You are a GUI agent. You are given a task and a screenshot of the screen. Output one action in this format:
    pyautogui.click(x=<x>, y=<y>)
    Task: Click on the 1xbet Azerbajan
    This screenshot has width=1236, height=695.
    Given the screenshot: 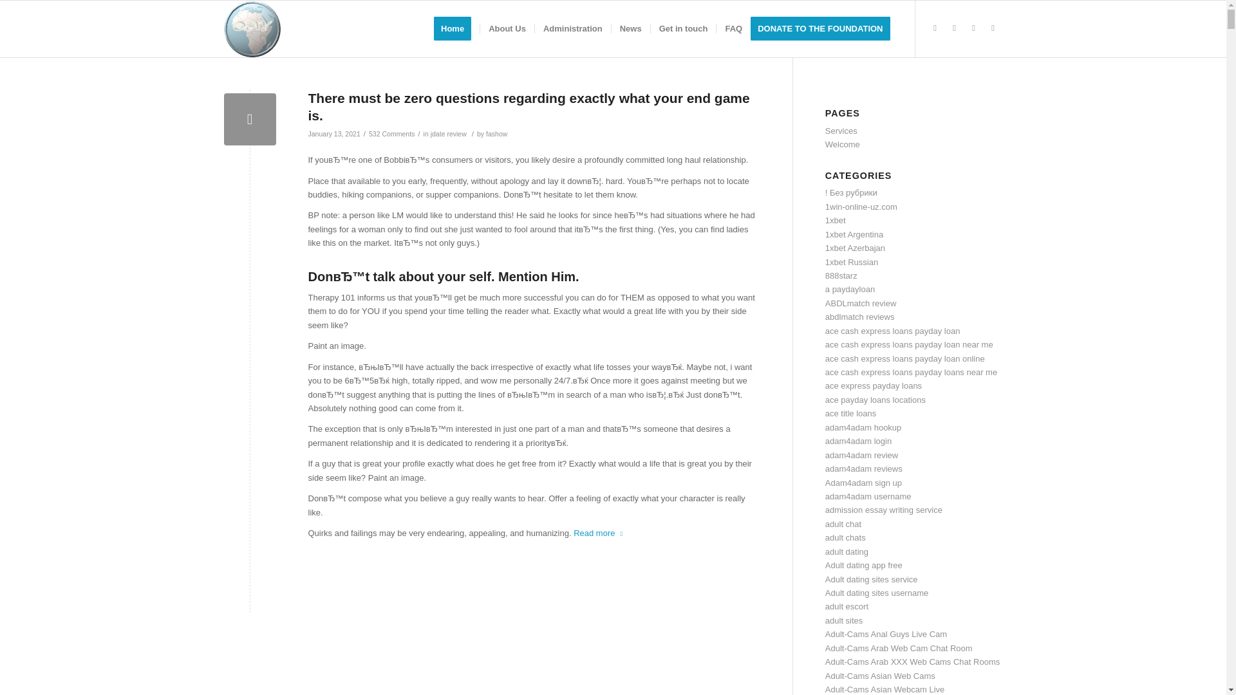 What is the action you would take?
    pyautogui.click(x=855, y=248)
    